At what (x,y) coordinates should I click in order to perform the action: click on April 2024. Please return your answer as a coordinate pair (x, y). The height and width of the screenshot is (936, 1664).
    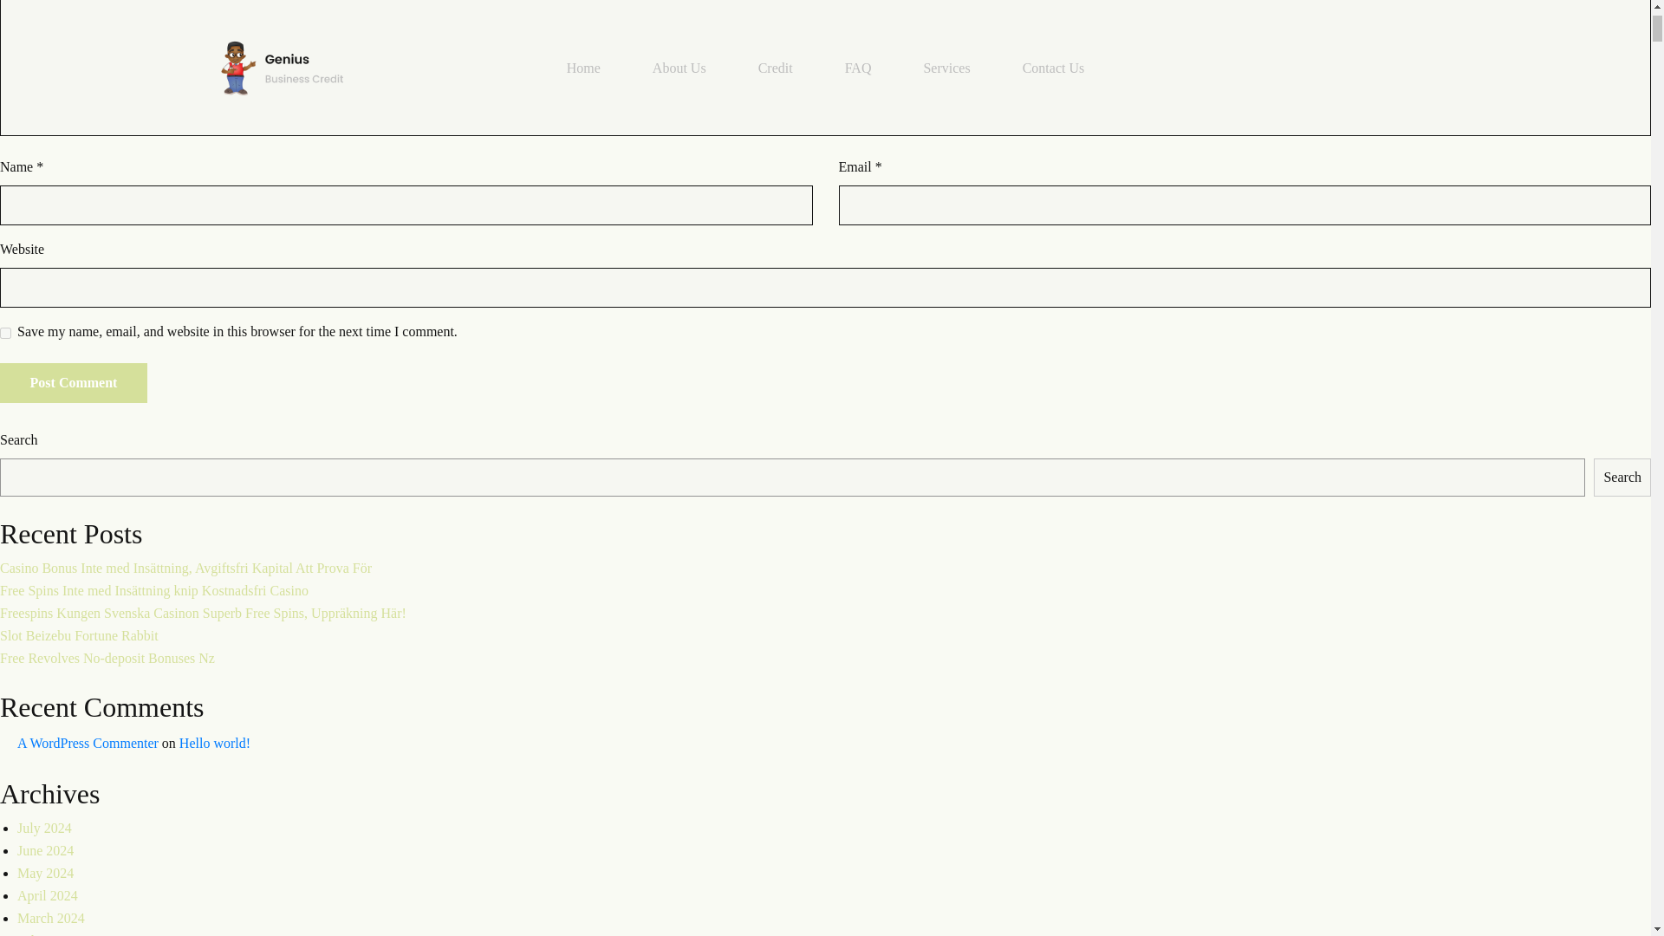
    Looking at the image, I should click on (47, 895).